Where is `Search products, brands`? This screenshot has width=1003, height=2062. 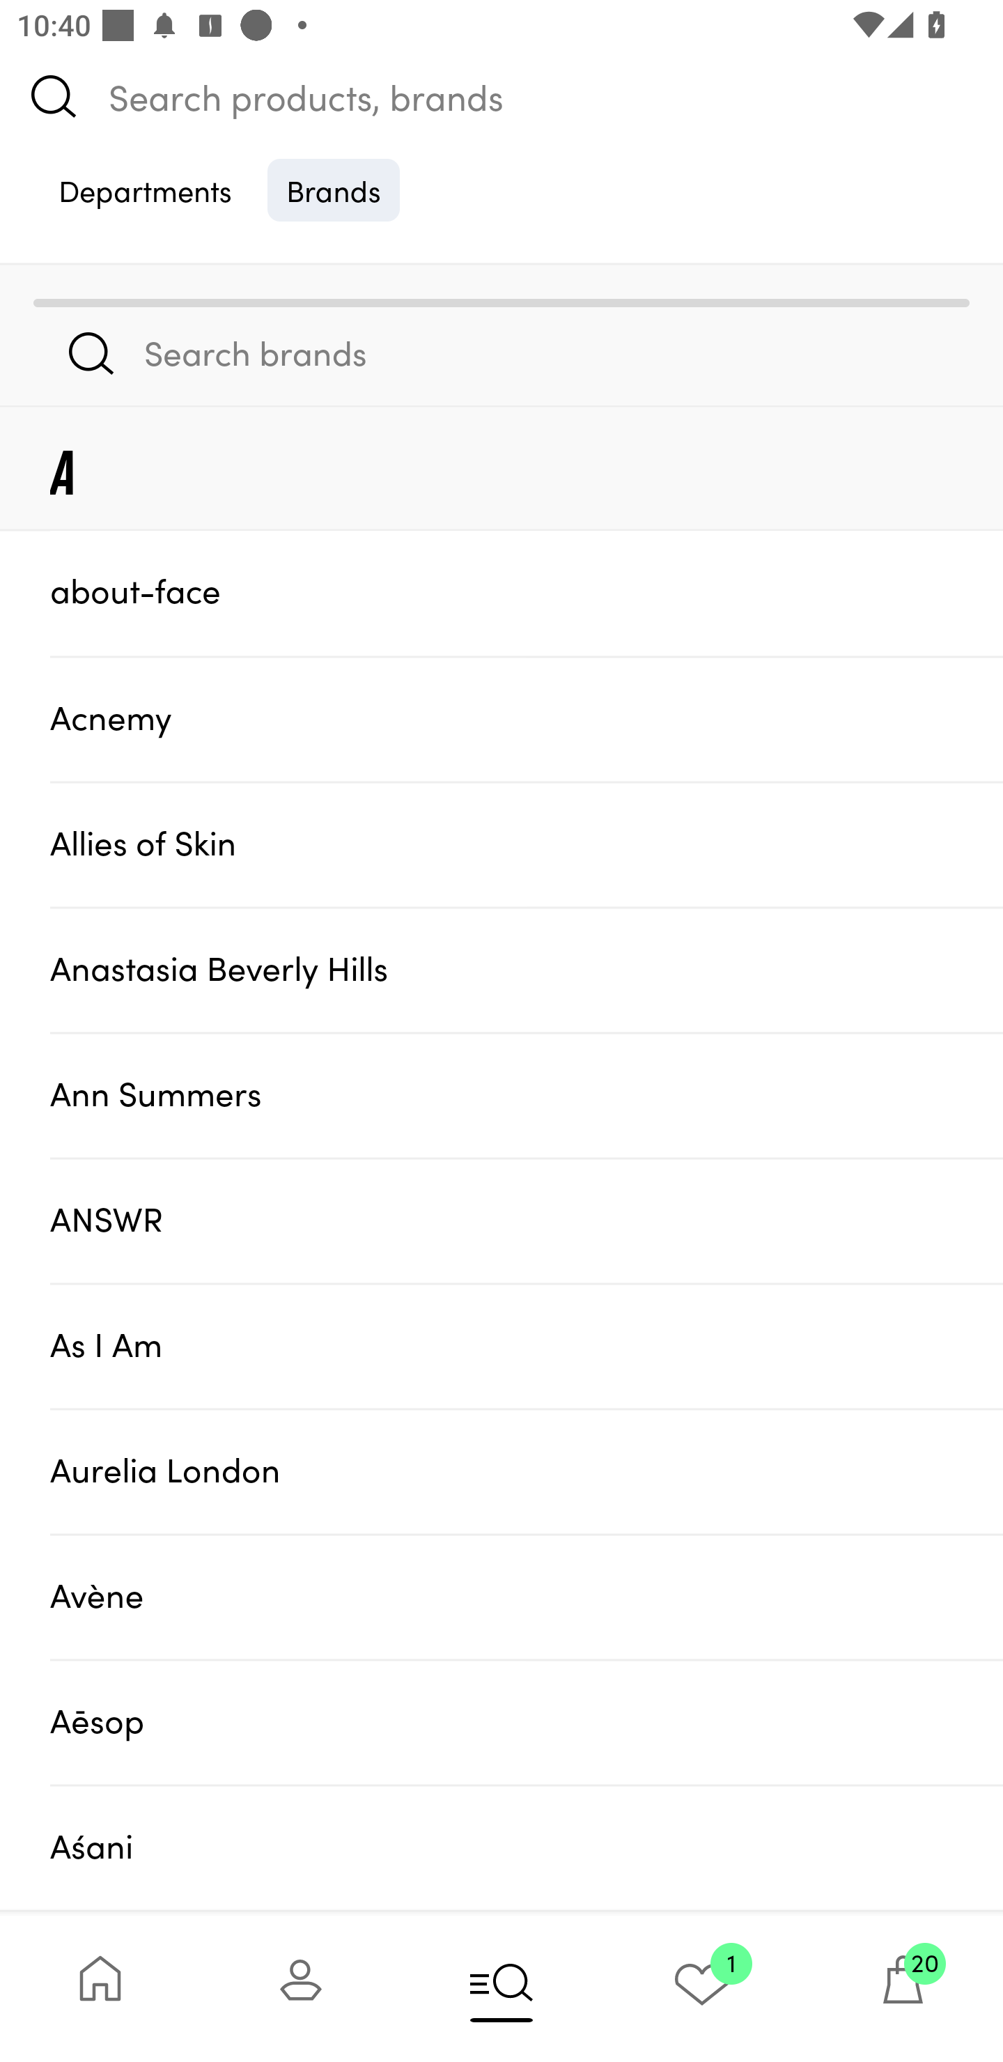
Search products, brands is located at coordinates (501, 96).